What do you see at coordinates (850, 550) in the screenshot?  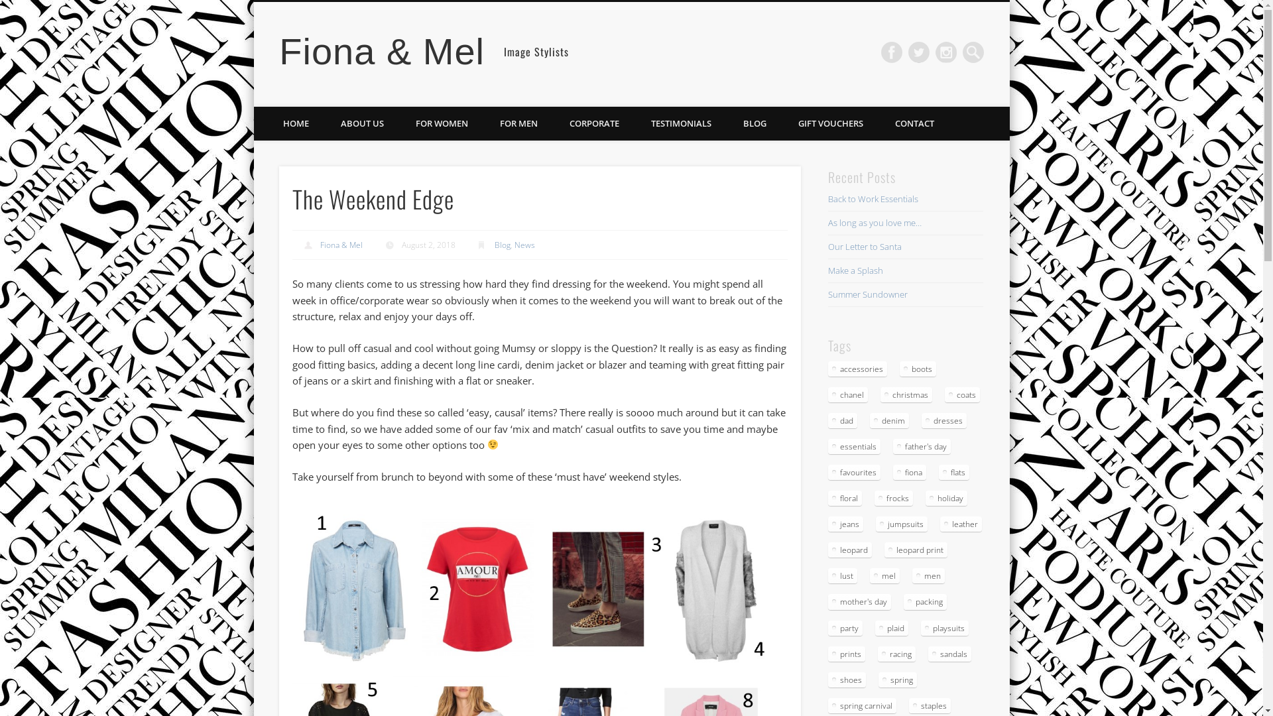 I see `leopard` at bounding box center [850, 550].